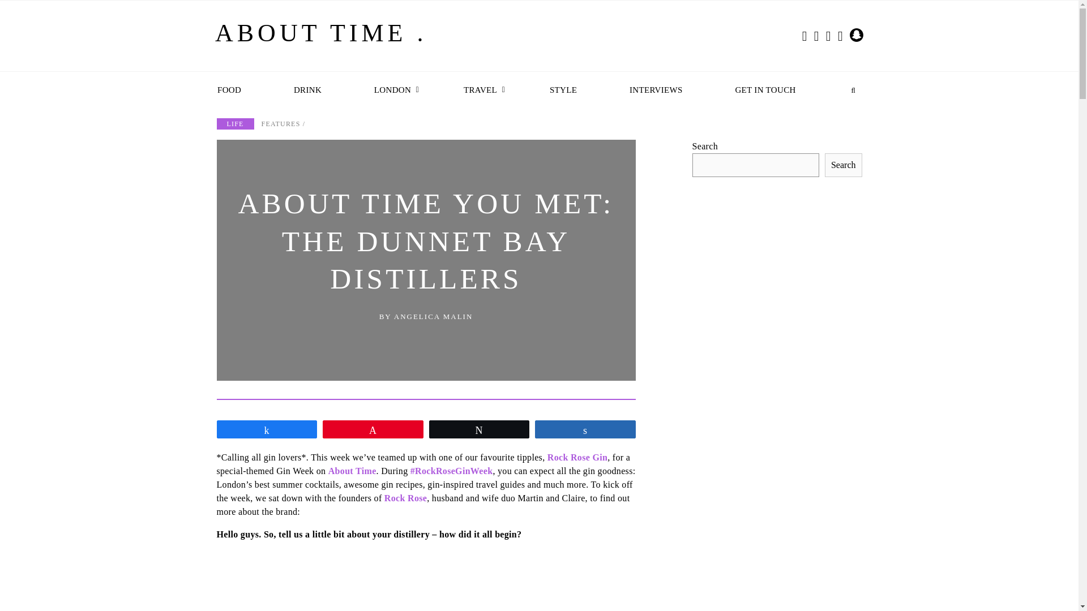 This screenshot has height=611, width=1087. I want to click on DRINK, so click(309, 90).